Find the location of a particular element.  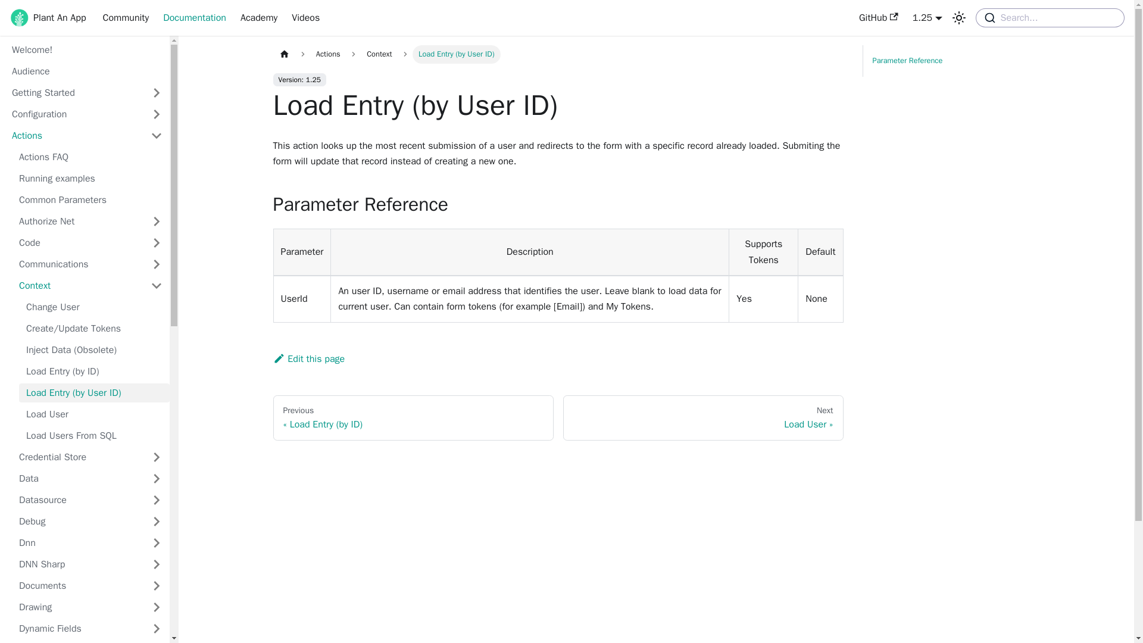

Getting Started is located at coordinates (74, 93).